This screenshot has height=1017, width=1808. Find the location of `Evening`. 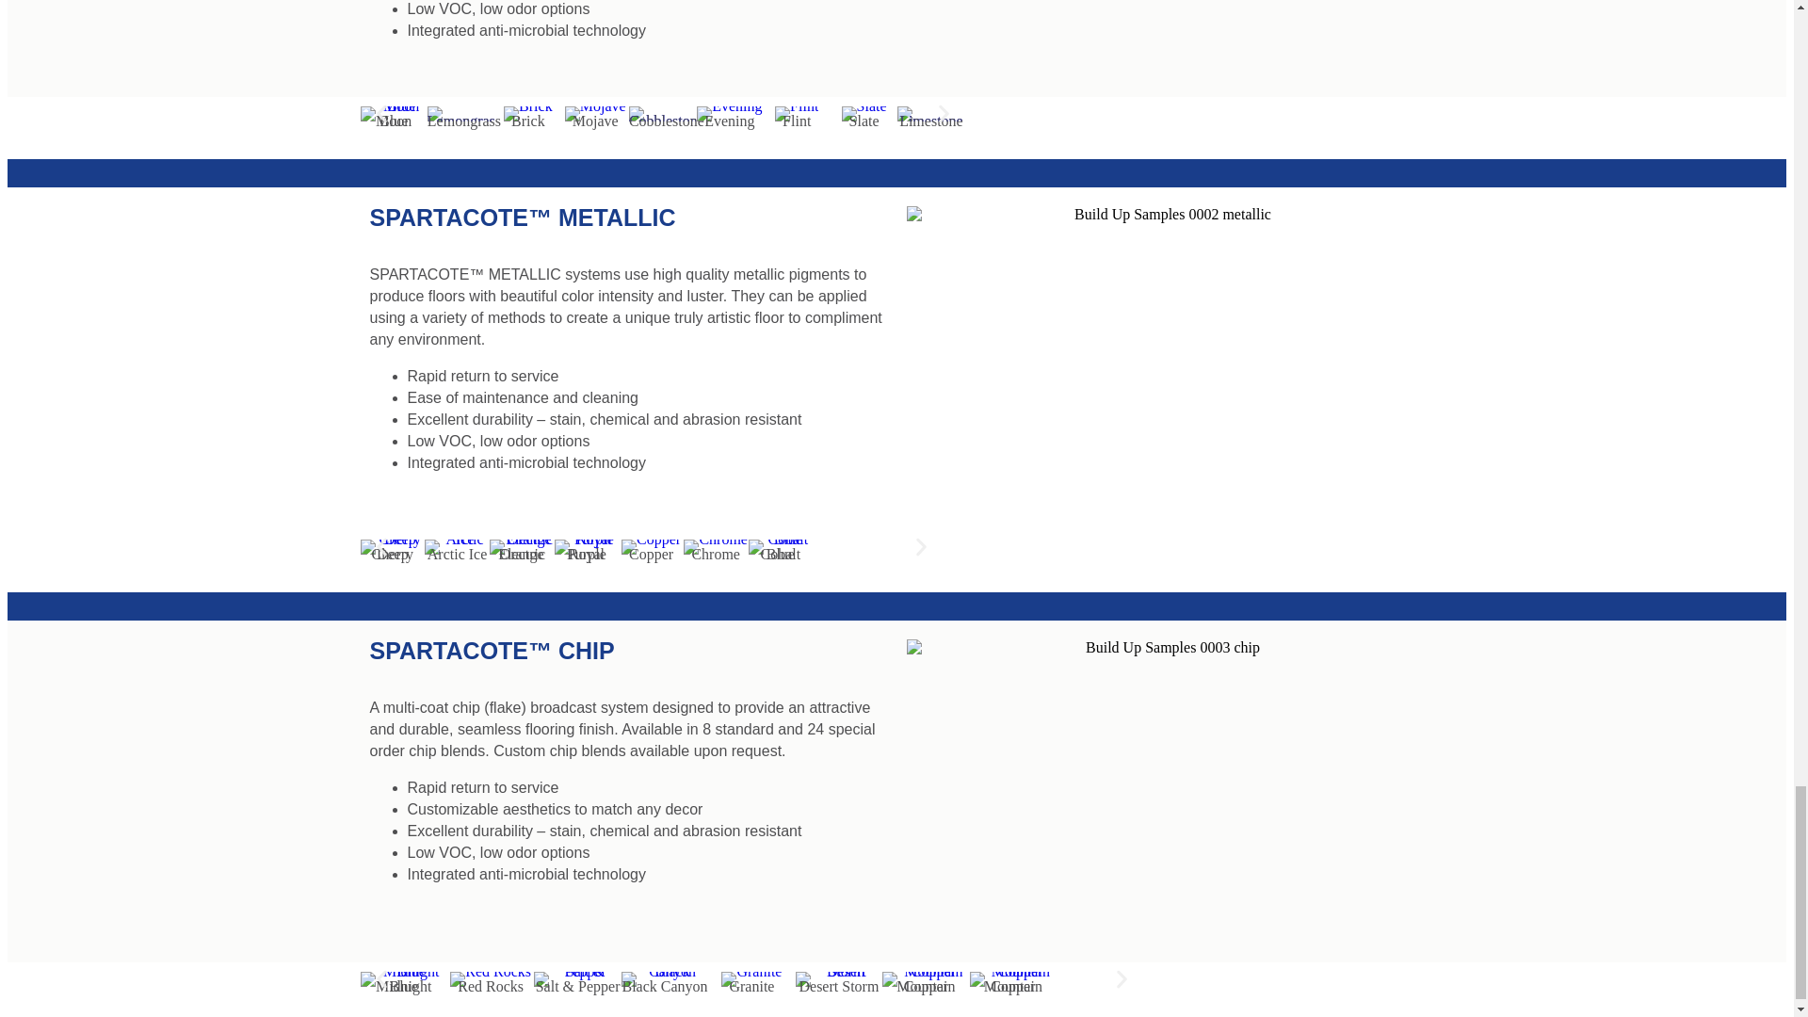

Evening is located at coordinates (729, 113).